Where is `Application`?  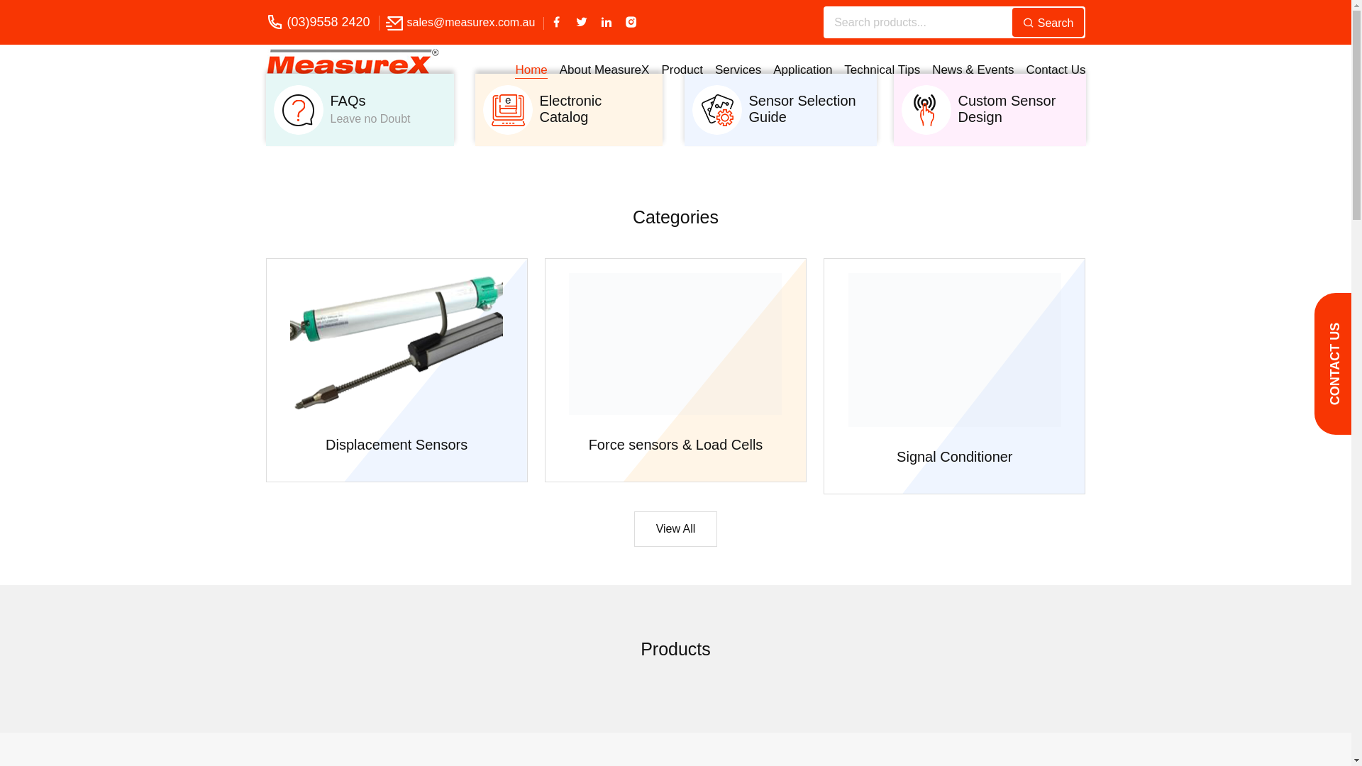 Application is located at coordinates (803, 70).